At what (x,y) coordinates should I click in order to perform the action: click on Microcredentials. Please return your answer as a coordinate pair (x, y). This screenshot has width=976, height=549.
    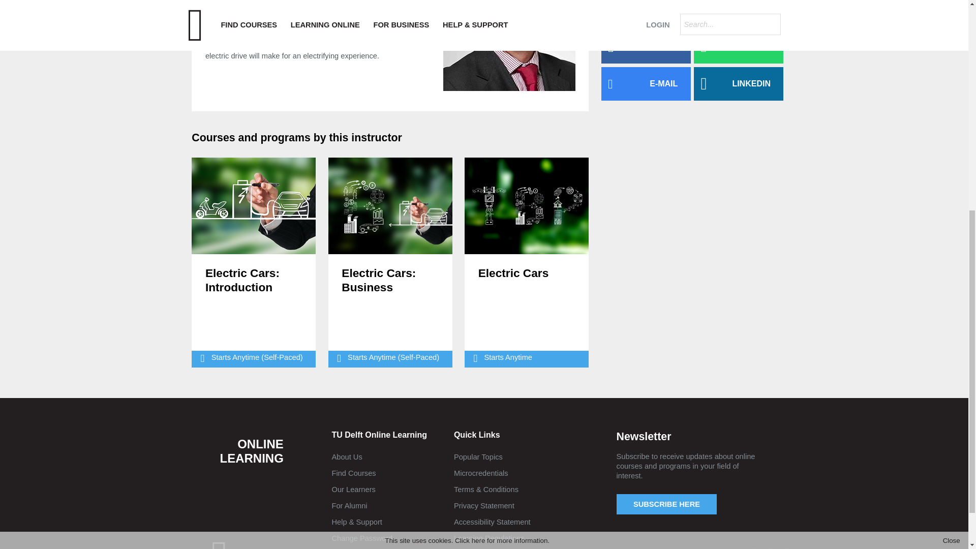
    Looking at the image, I should click on (492, 473).